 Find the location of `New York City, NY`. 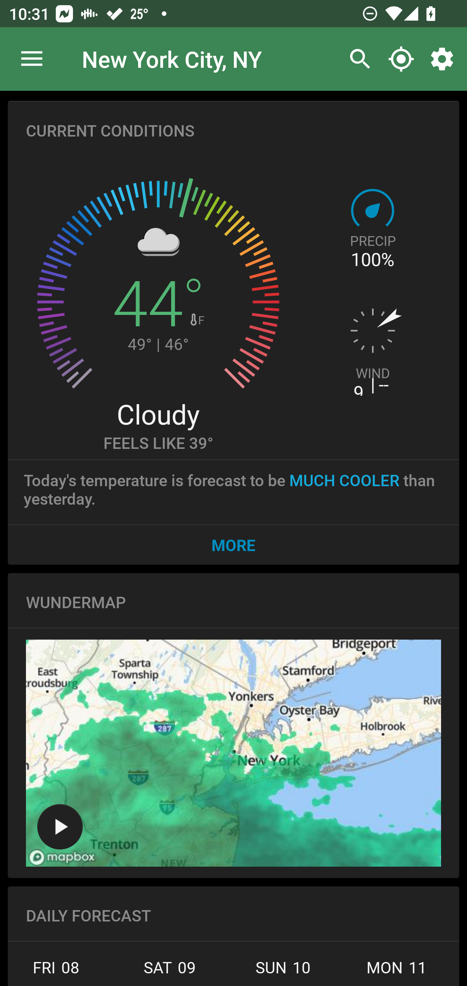

New York City, NY is located at coordinates (172, 58).